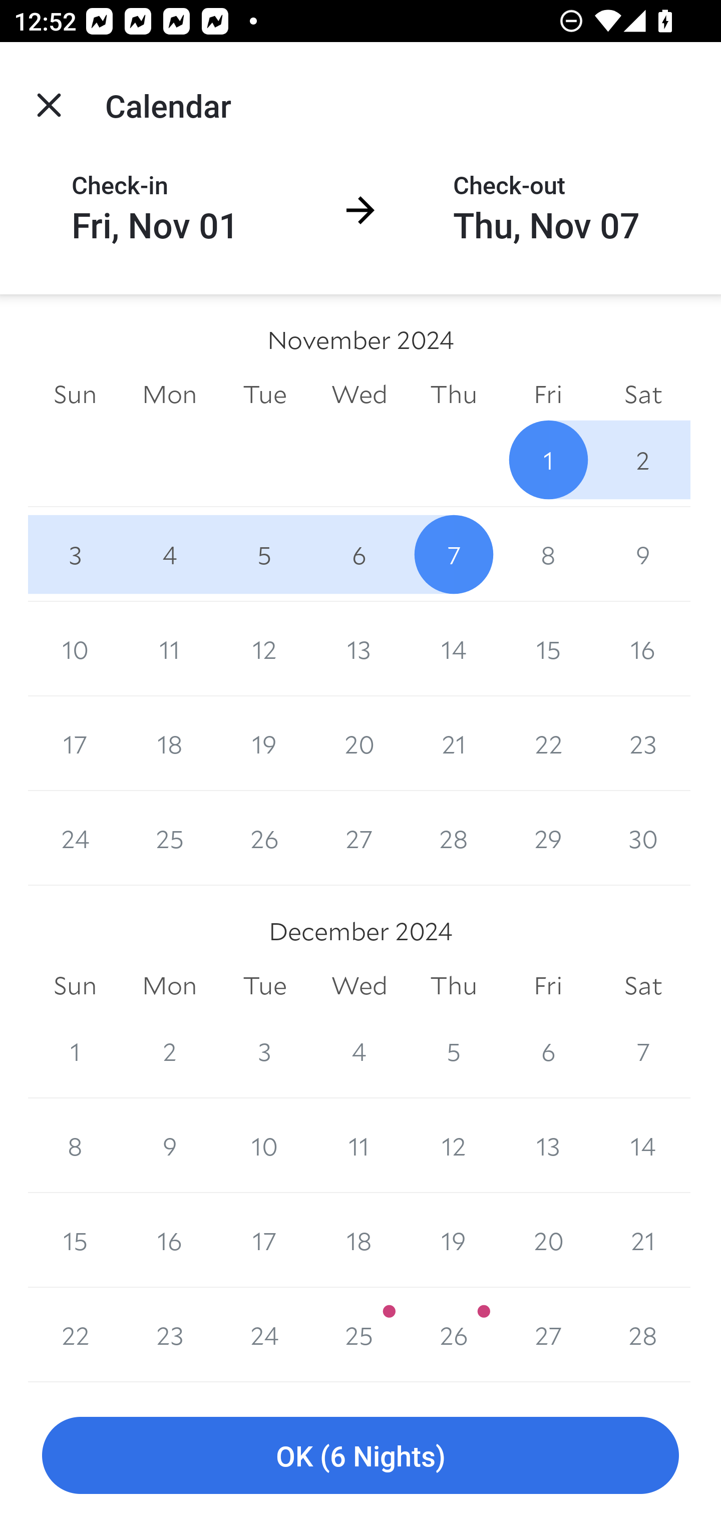  What do you see at coordinates (643, 1335) in the screenshot?
I see `28 28 December 2024` at bounding box center [643, 1335].